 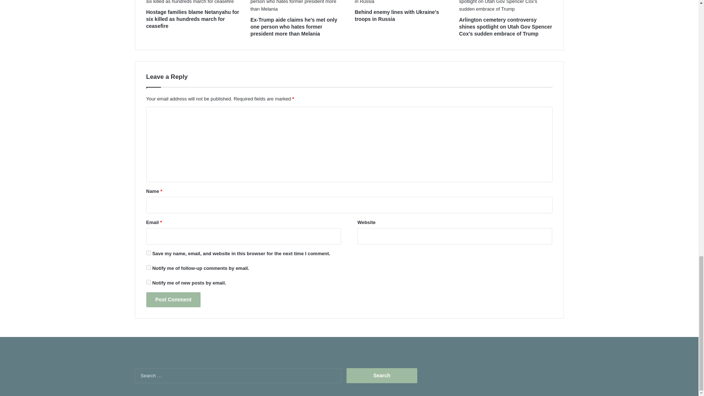 I want to click on Post Comment, so click(x=173, y=300).